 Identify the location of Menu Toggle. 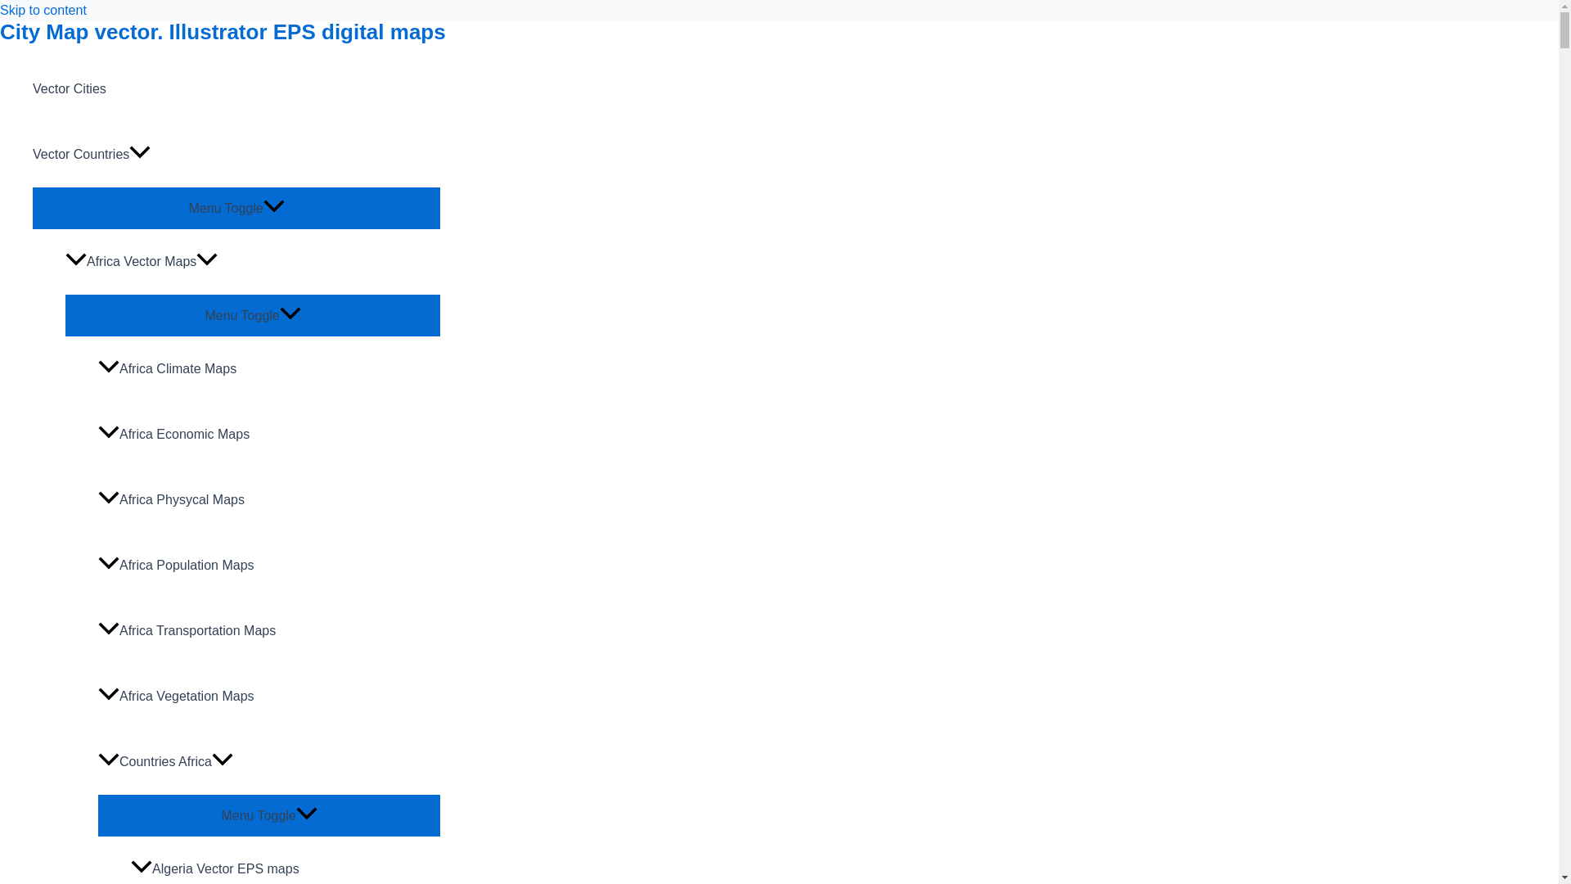
(252, 314).